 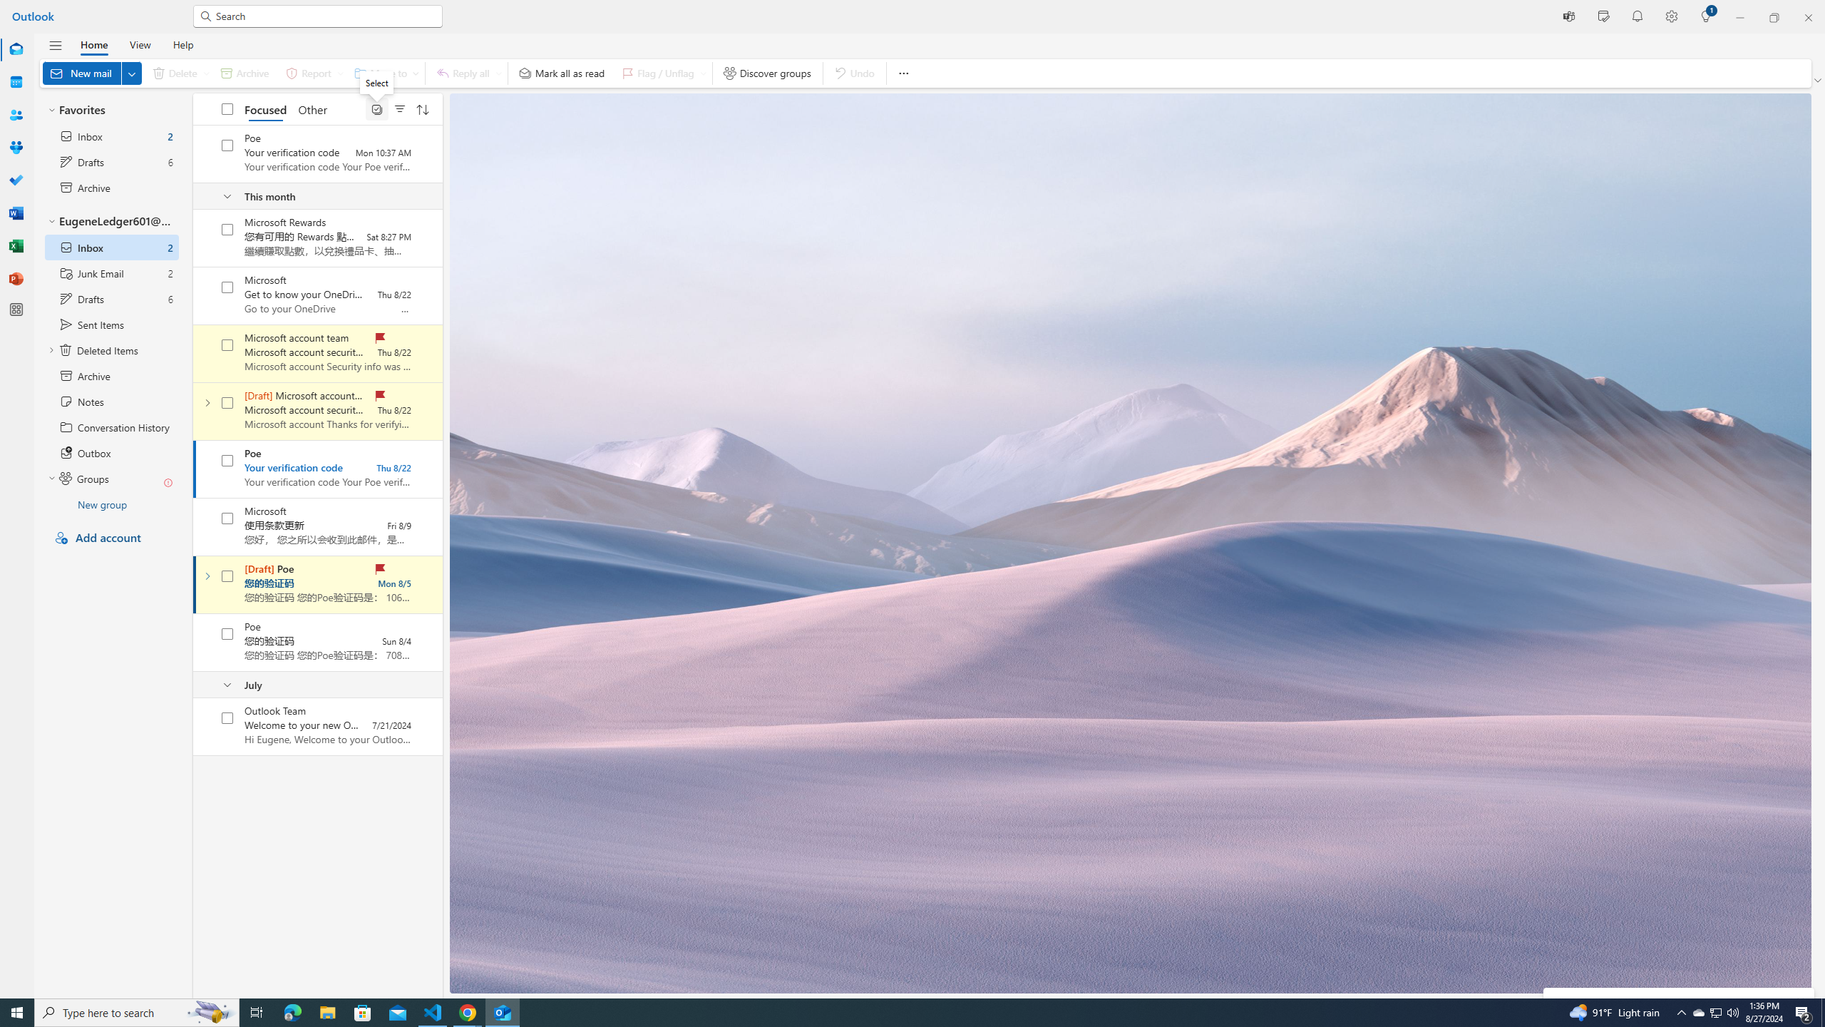 What do you see at coordinates (16, 49) in the screenshot?
I see `Mail` at bounding box center [16, 49].